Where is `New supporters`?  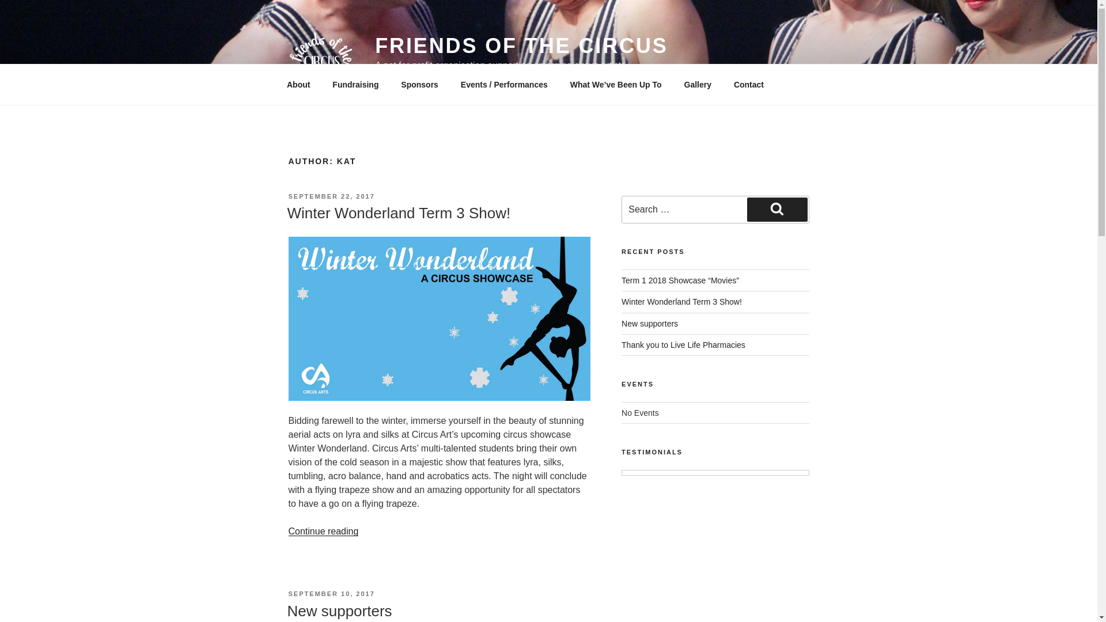
New supporters is located at coordinates (650, 324).